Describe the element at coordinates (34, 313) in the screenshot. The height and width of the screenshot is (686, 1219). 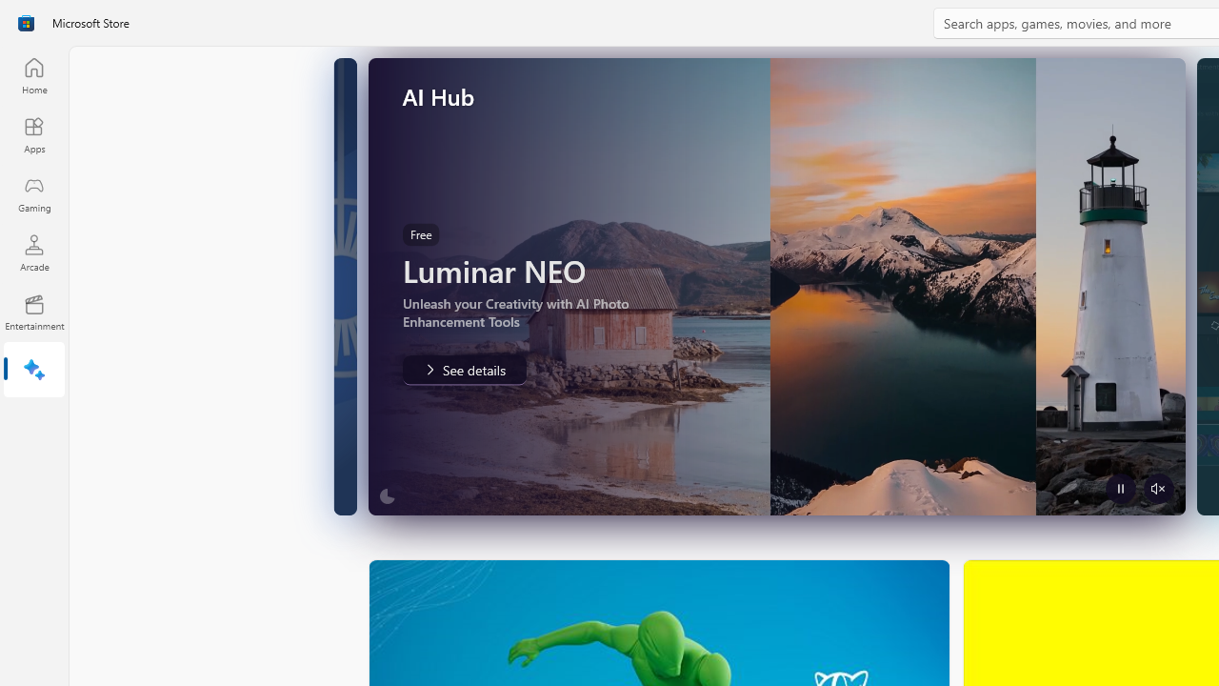
I see `Entertainment` at that location.